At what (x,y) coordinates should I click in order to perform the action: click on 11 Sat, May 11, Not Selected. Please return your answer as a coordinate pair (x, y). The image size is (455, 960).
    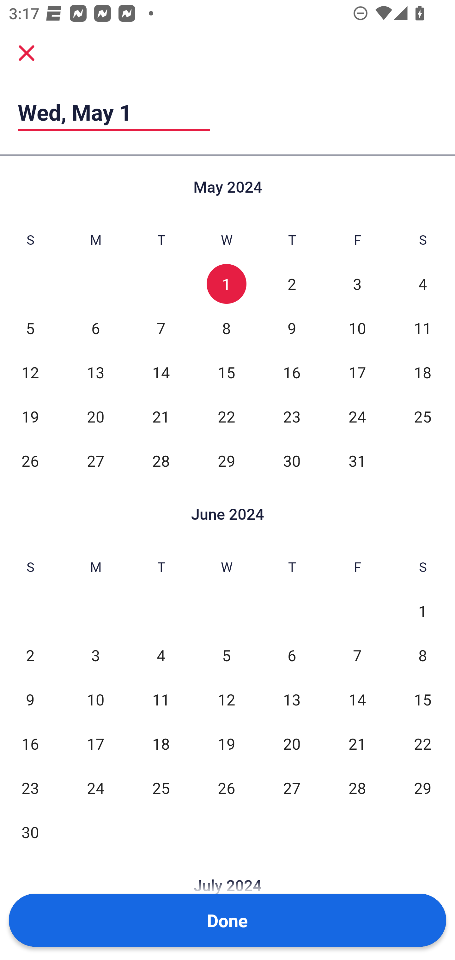
    Looking at the image, I should click on (423, 328).